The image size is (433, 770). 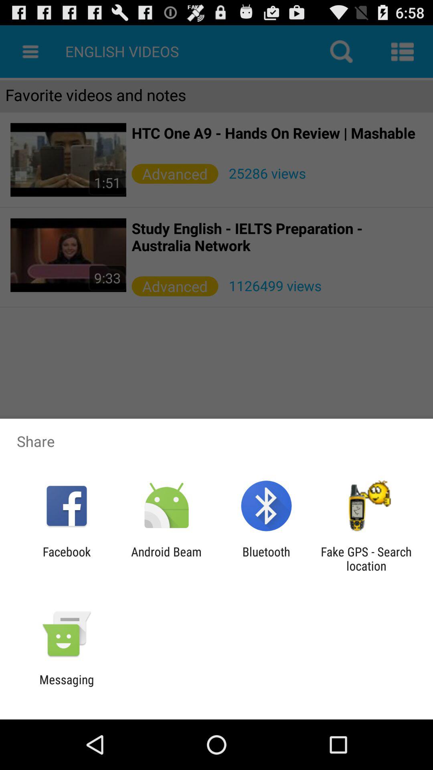 What do you see at coordinates (366, 559) in the screenshot?
I see `flip to the fake gps search` at bounding box center [366, 559].